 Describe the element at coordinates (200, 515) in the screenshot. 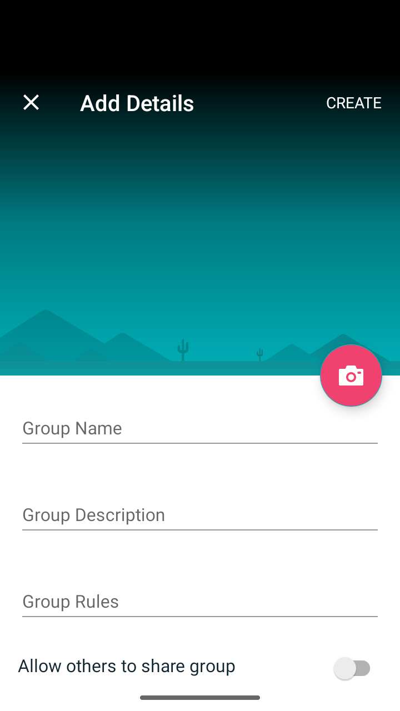

I see `Group Description` at that location.